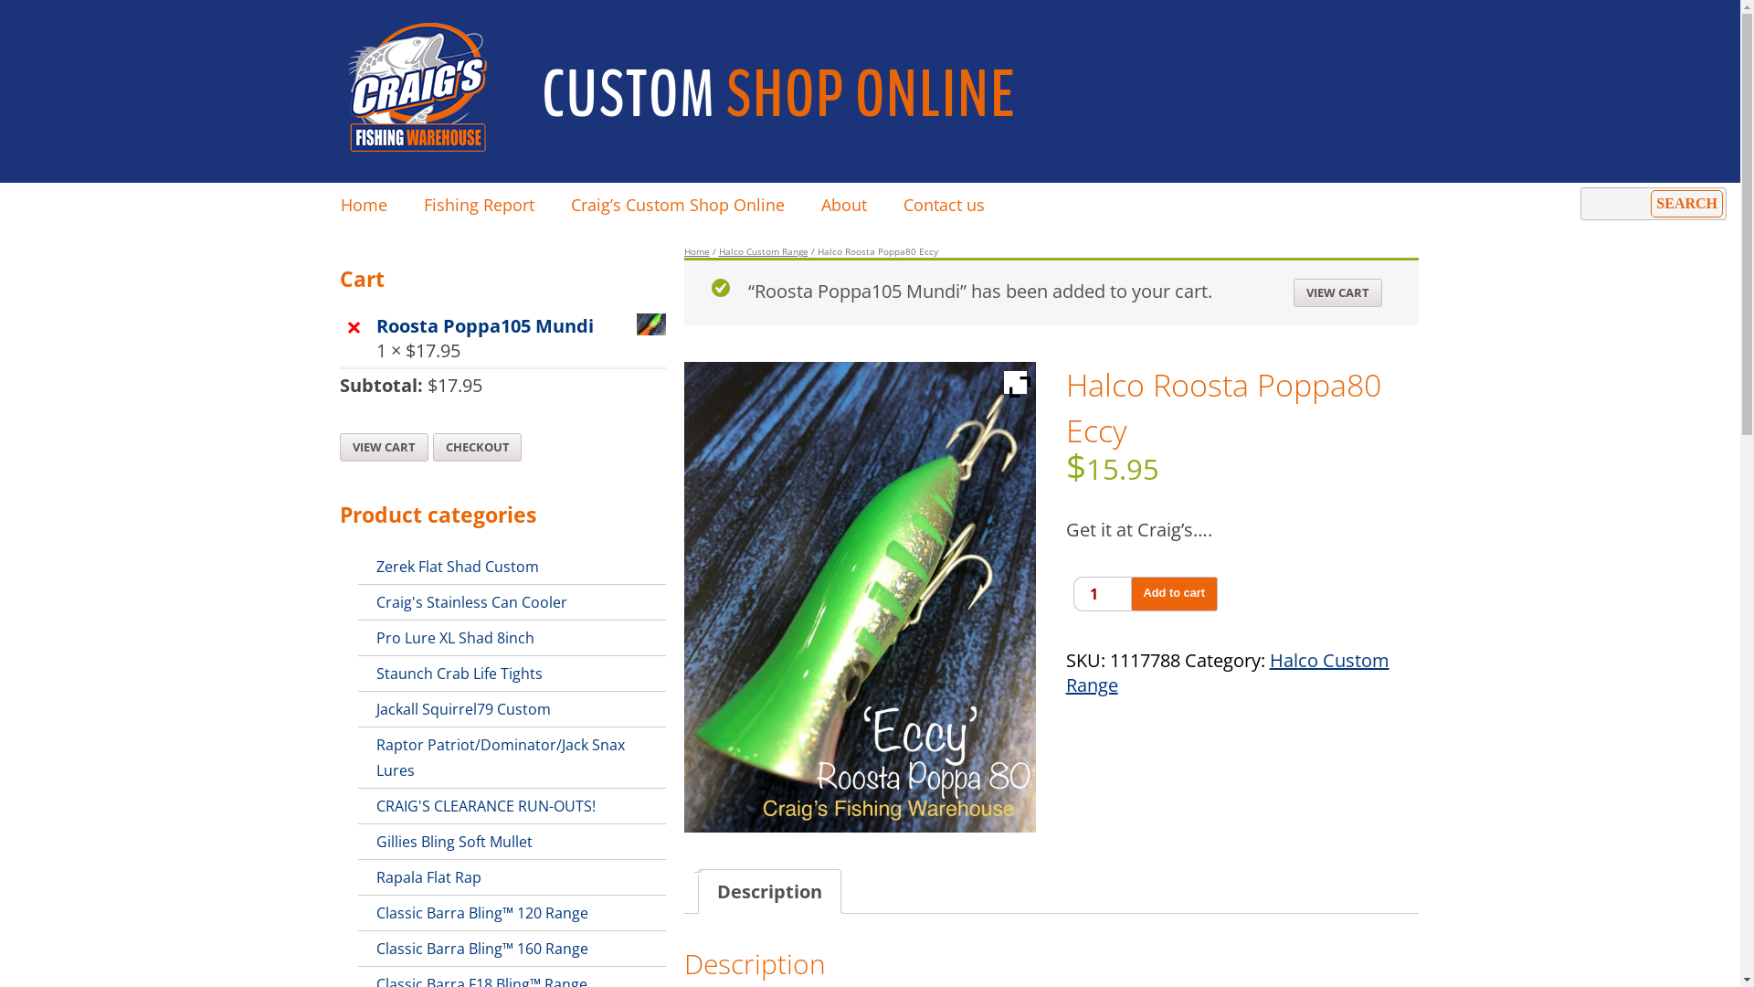 The width and height of the screenshot is (1754, 987). Describe the element at coordinates (479, 205) in the screenshot. I see `Fishing Report` at that location.